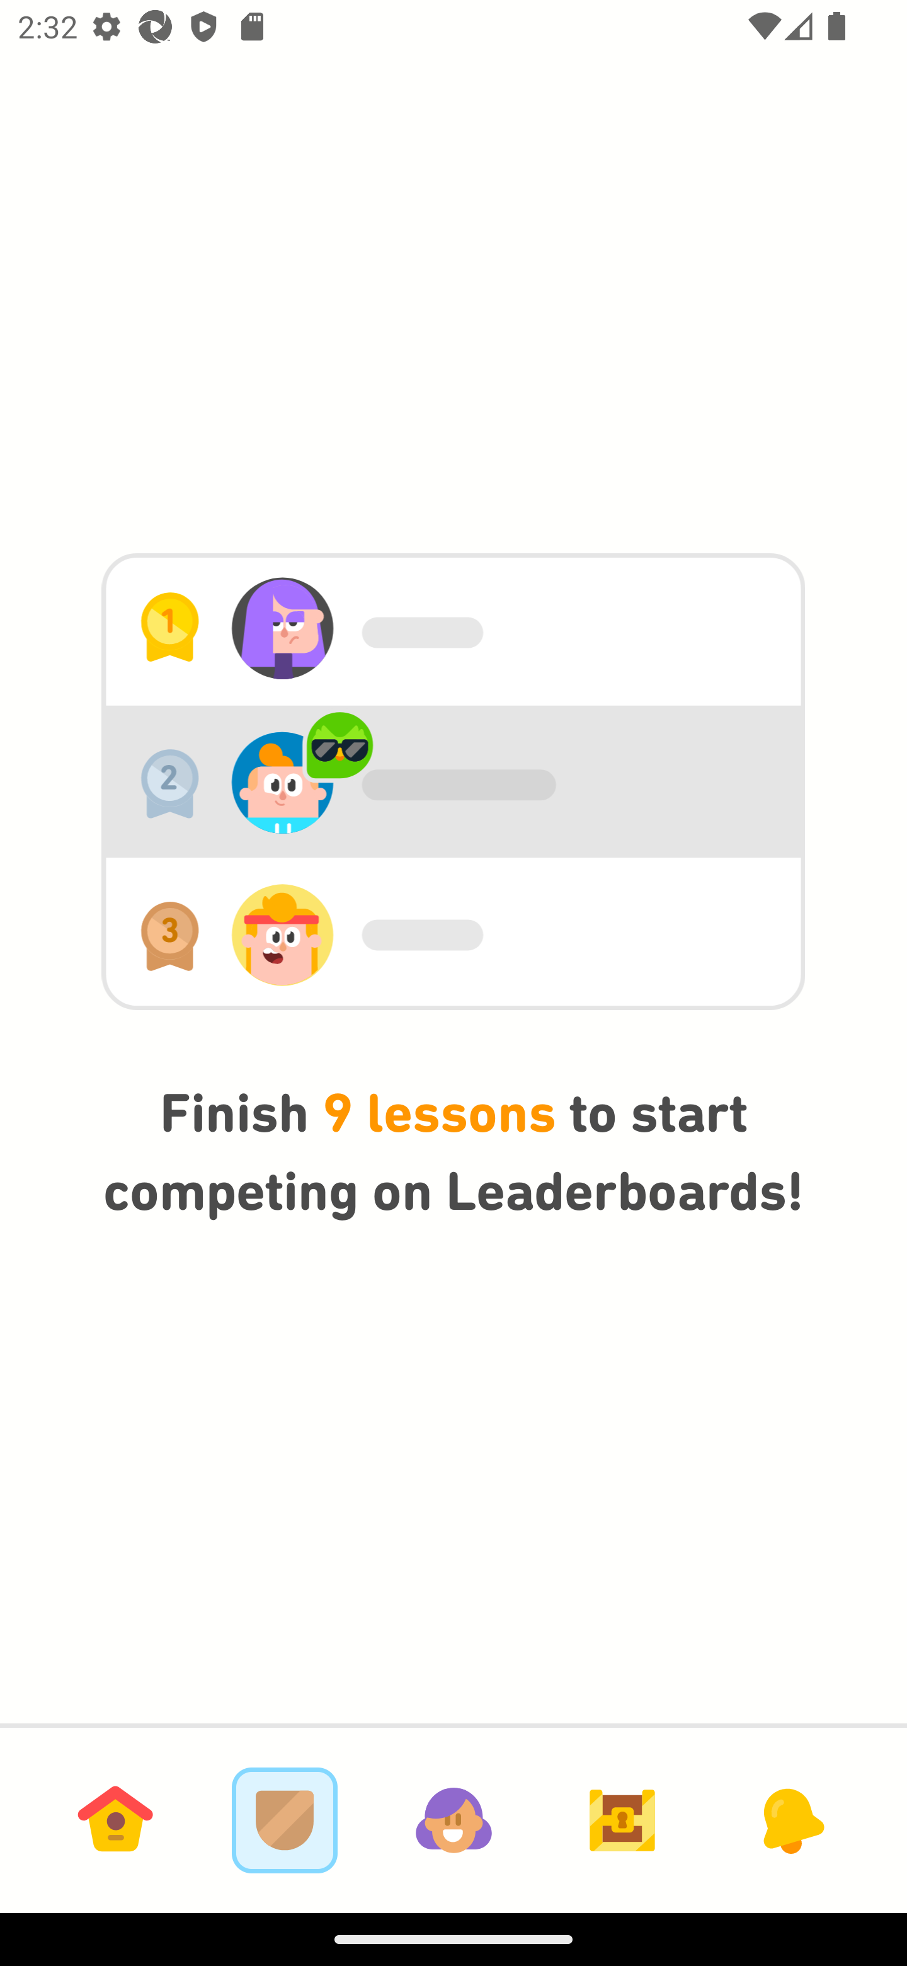  I want to click on Profile Tab, so click(453, 1820).